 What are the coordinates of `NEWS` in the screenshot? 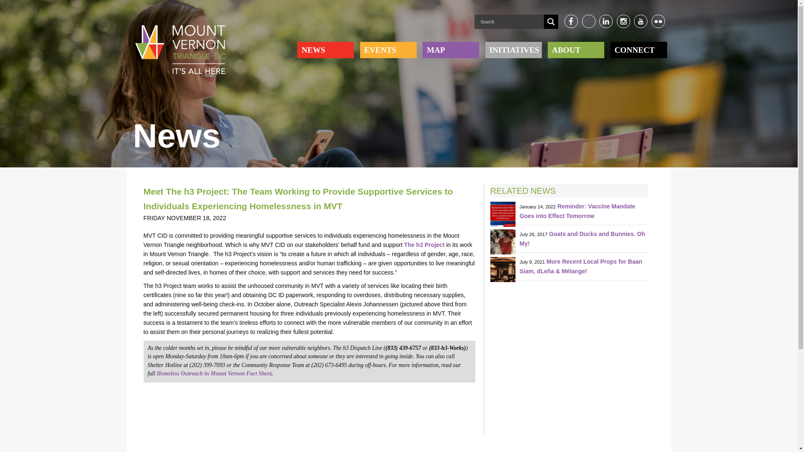 It's located at (326, 50).